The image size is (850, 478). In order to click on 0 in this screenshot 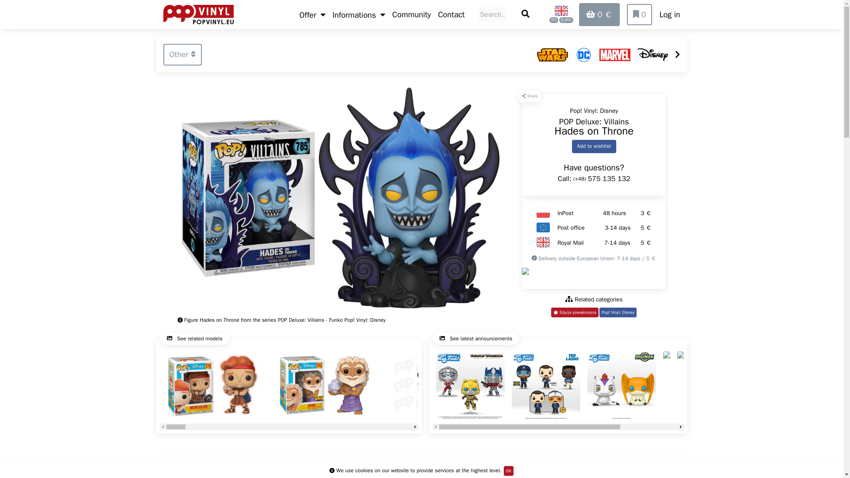, I will do `click(194, 338)`.